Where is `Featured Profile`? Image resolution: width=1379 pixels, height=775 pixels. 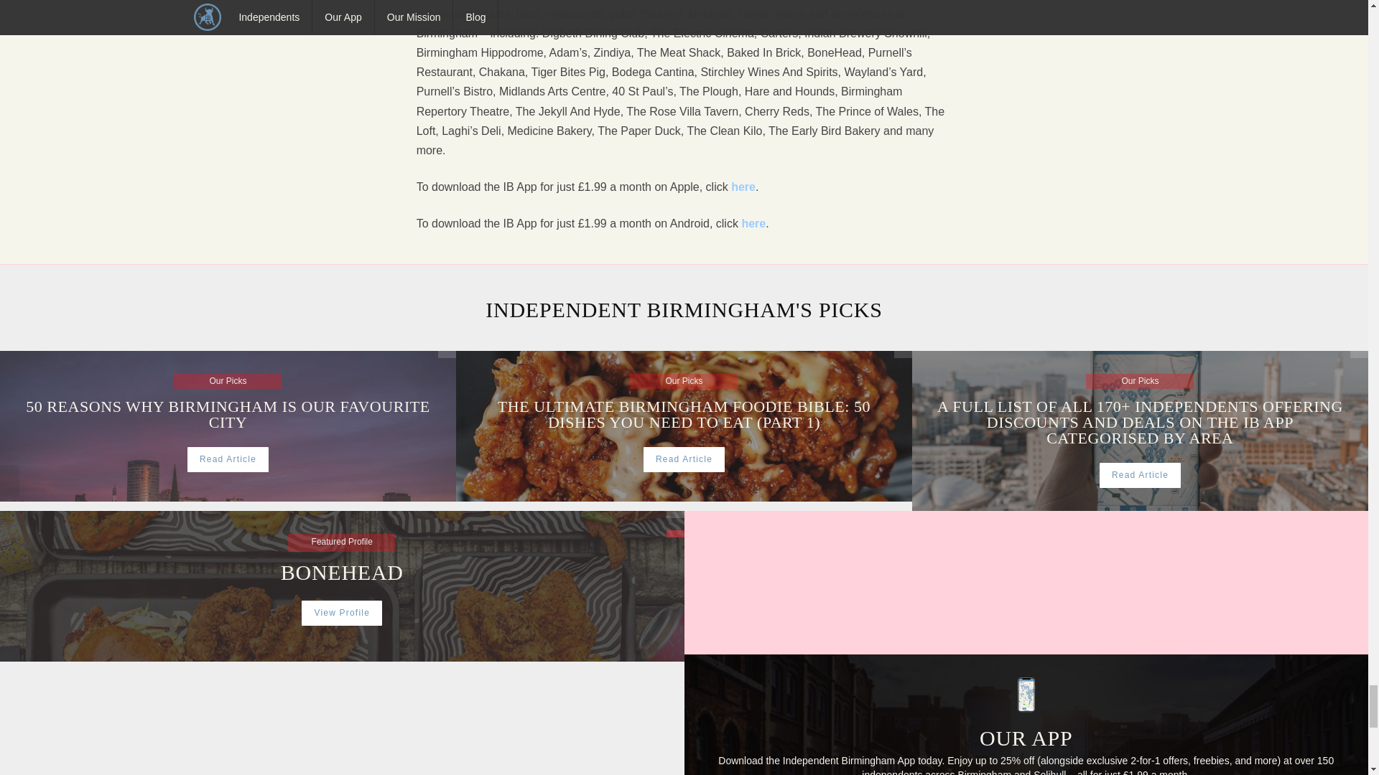
Featured Profile is located at coordinates (684, 459).